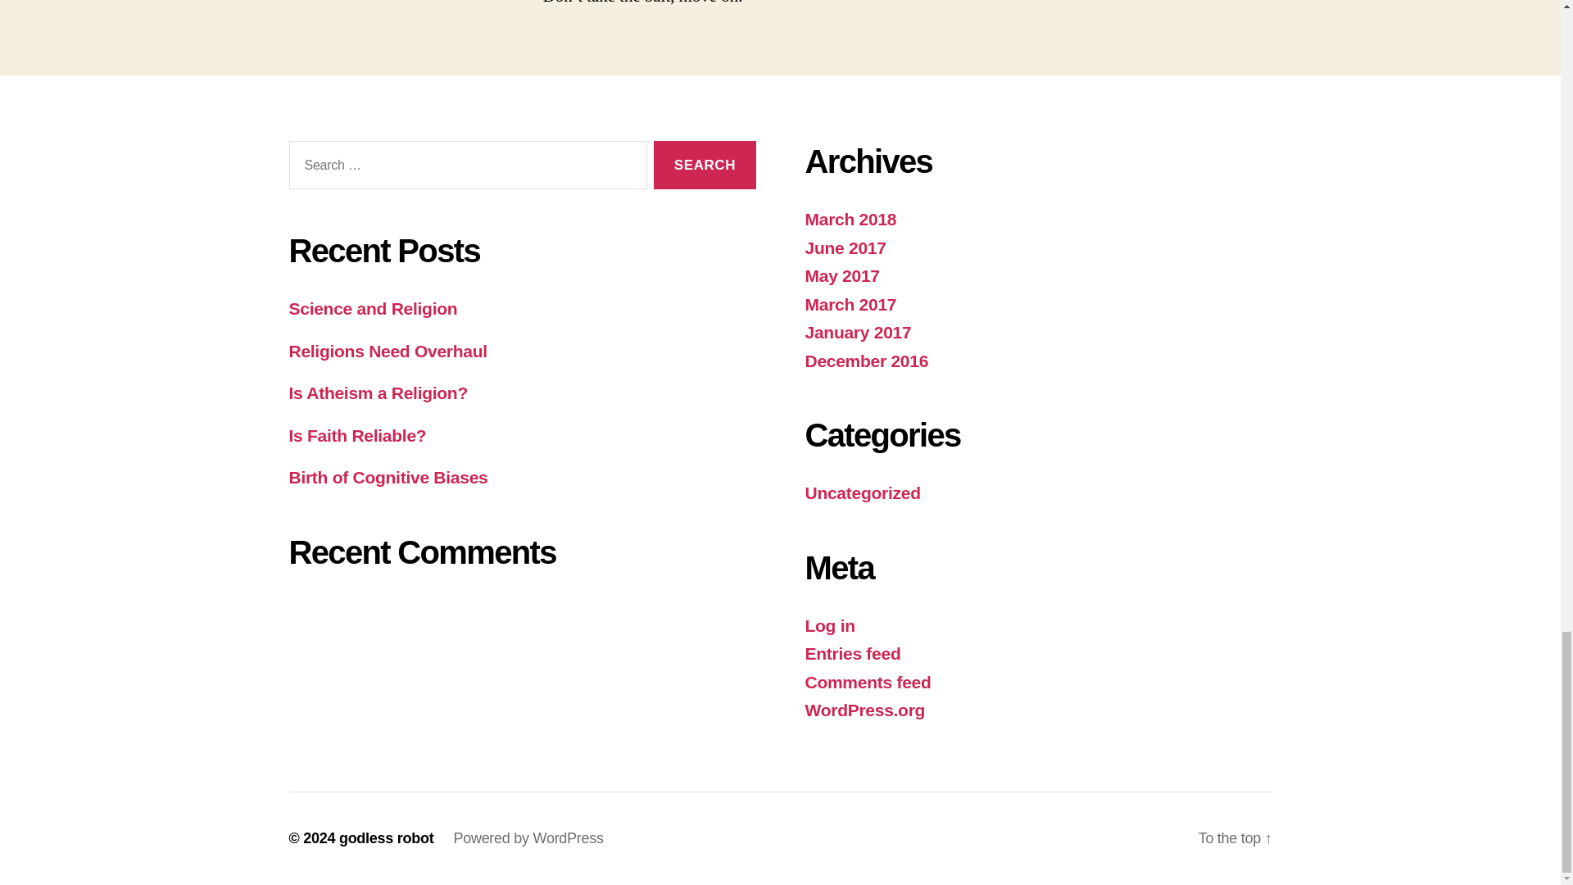  I want to click on Entries feed, so click(852, 653).